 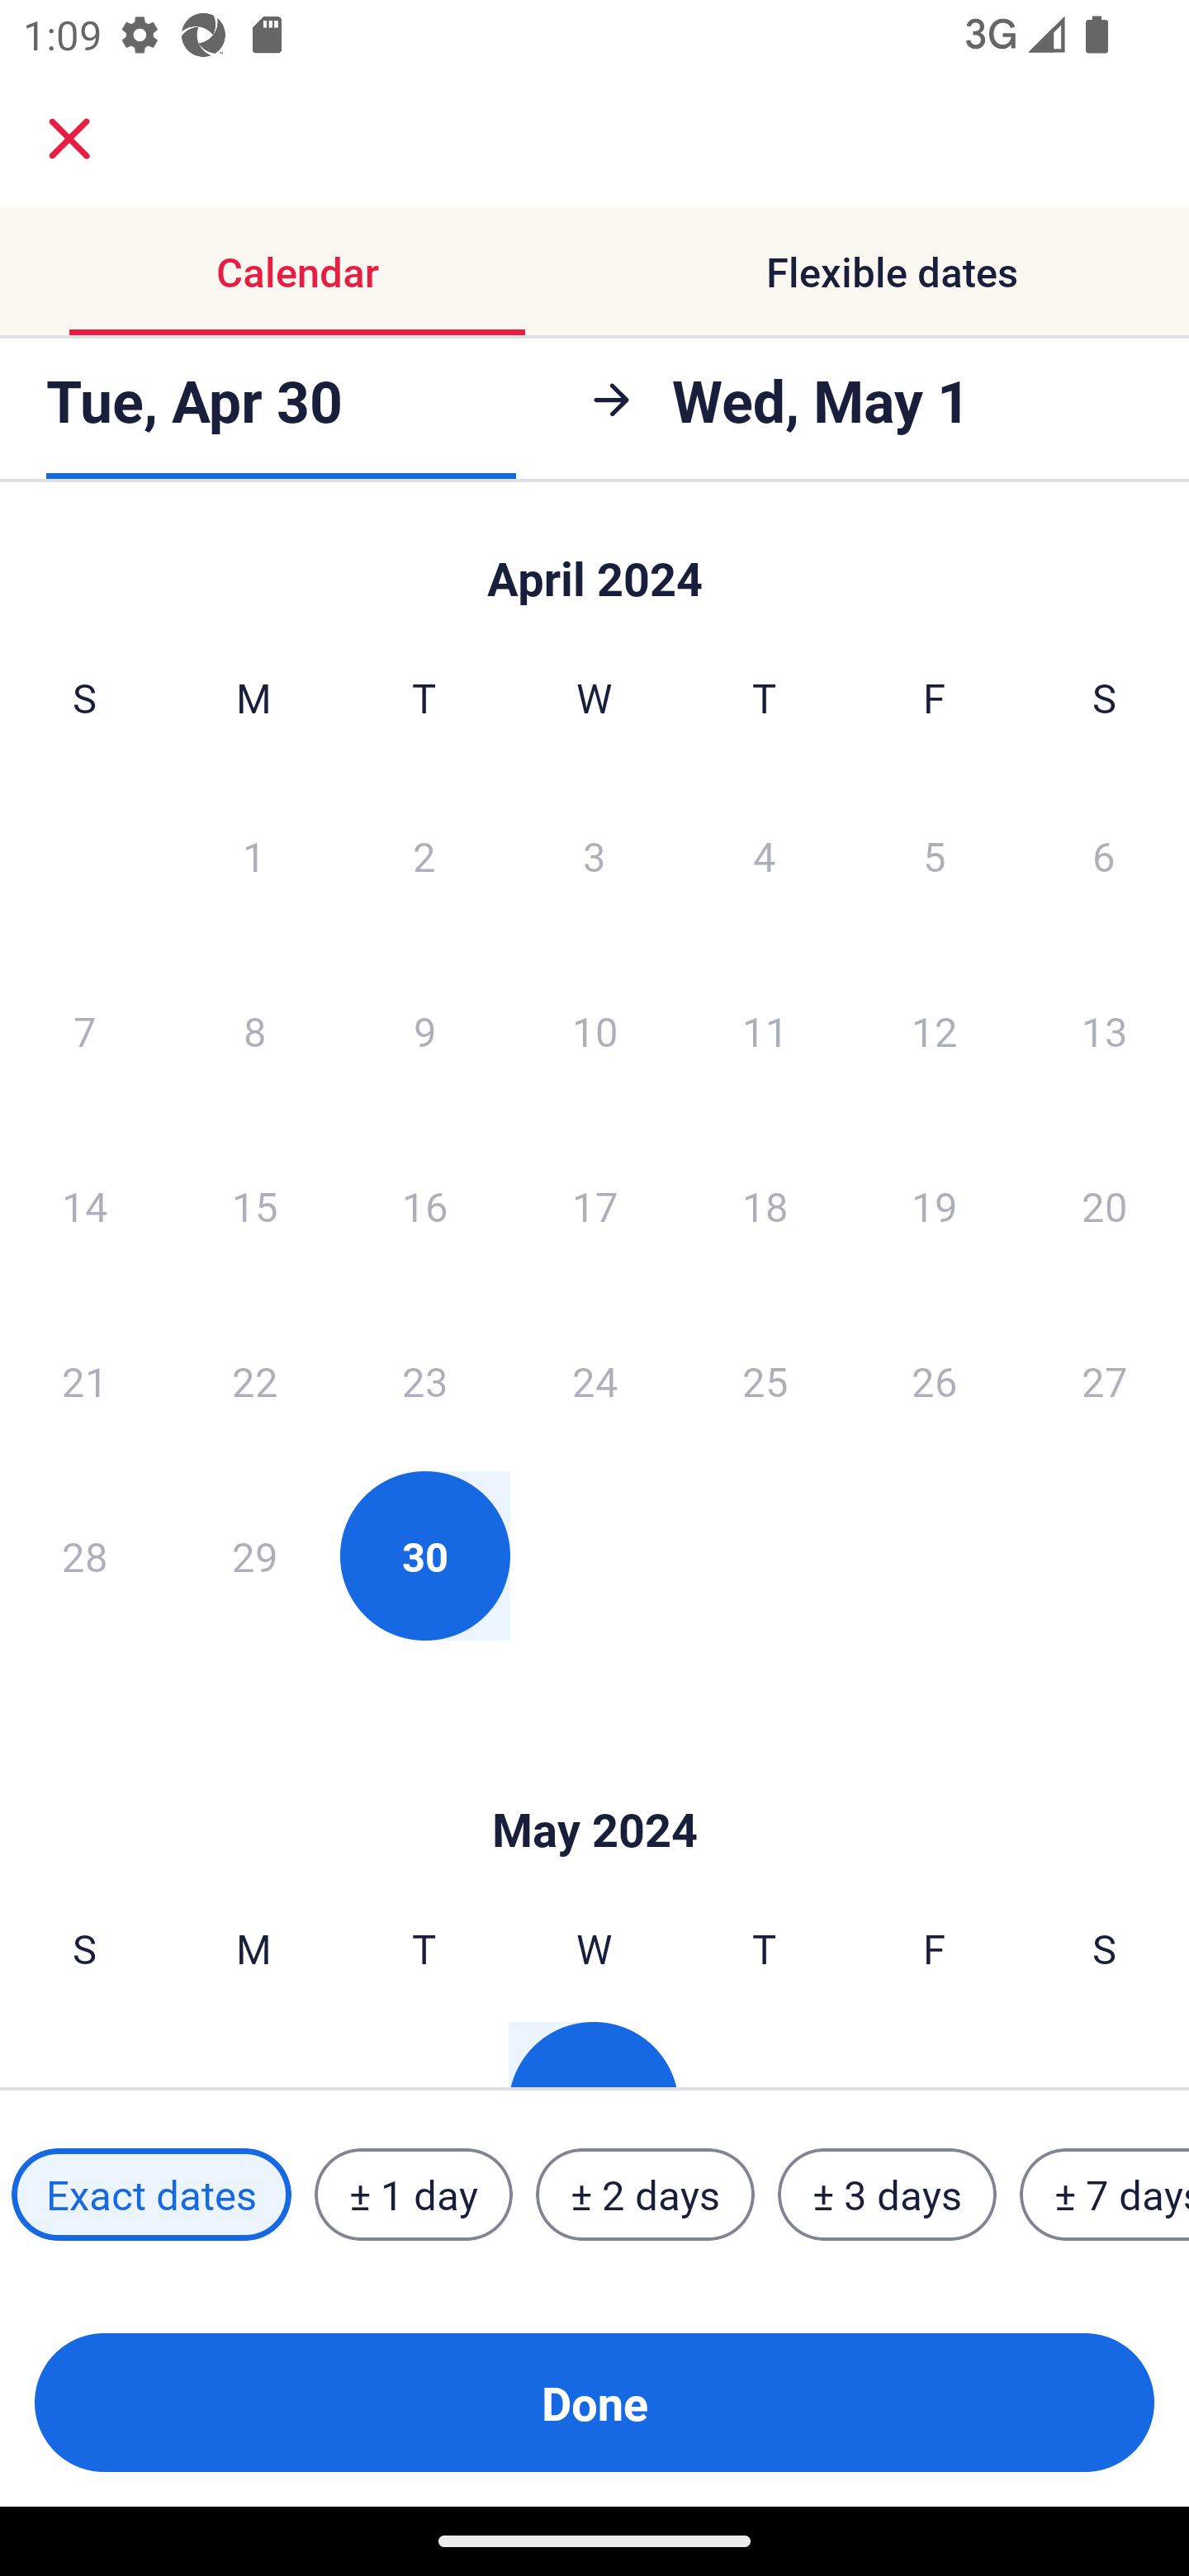 What do you see at coordinates (151, 2195) in the screenshot?
I see `Exact dates` at bounding box center [151, 2195].